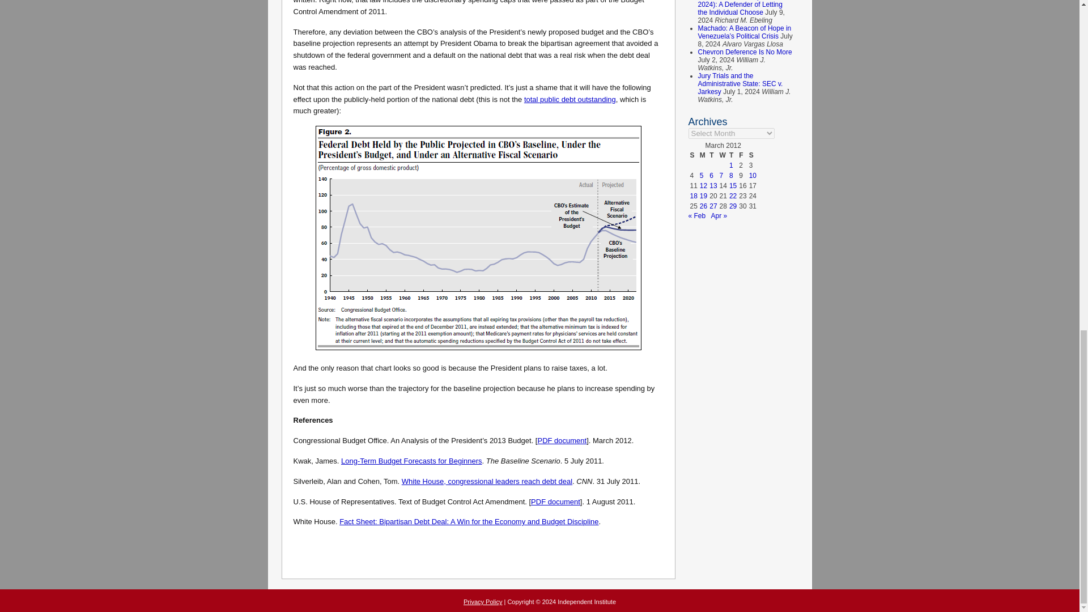 This screenshot has height=612, width=1088. I want to click on Friday, so click(742, 155).